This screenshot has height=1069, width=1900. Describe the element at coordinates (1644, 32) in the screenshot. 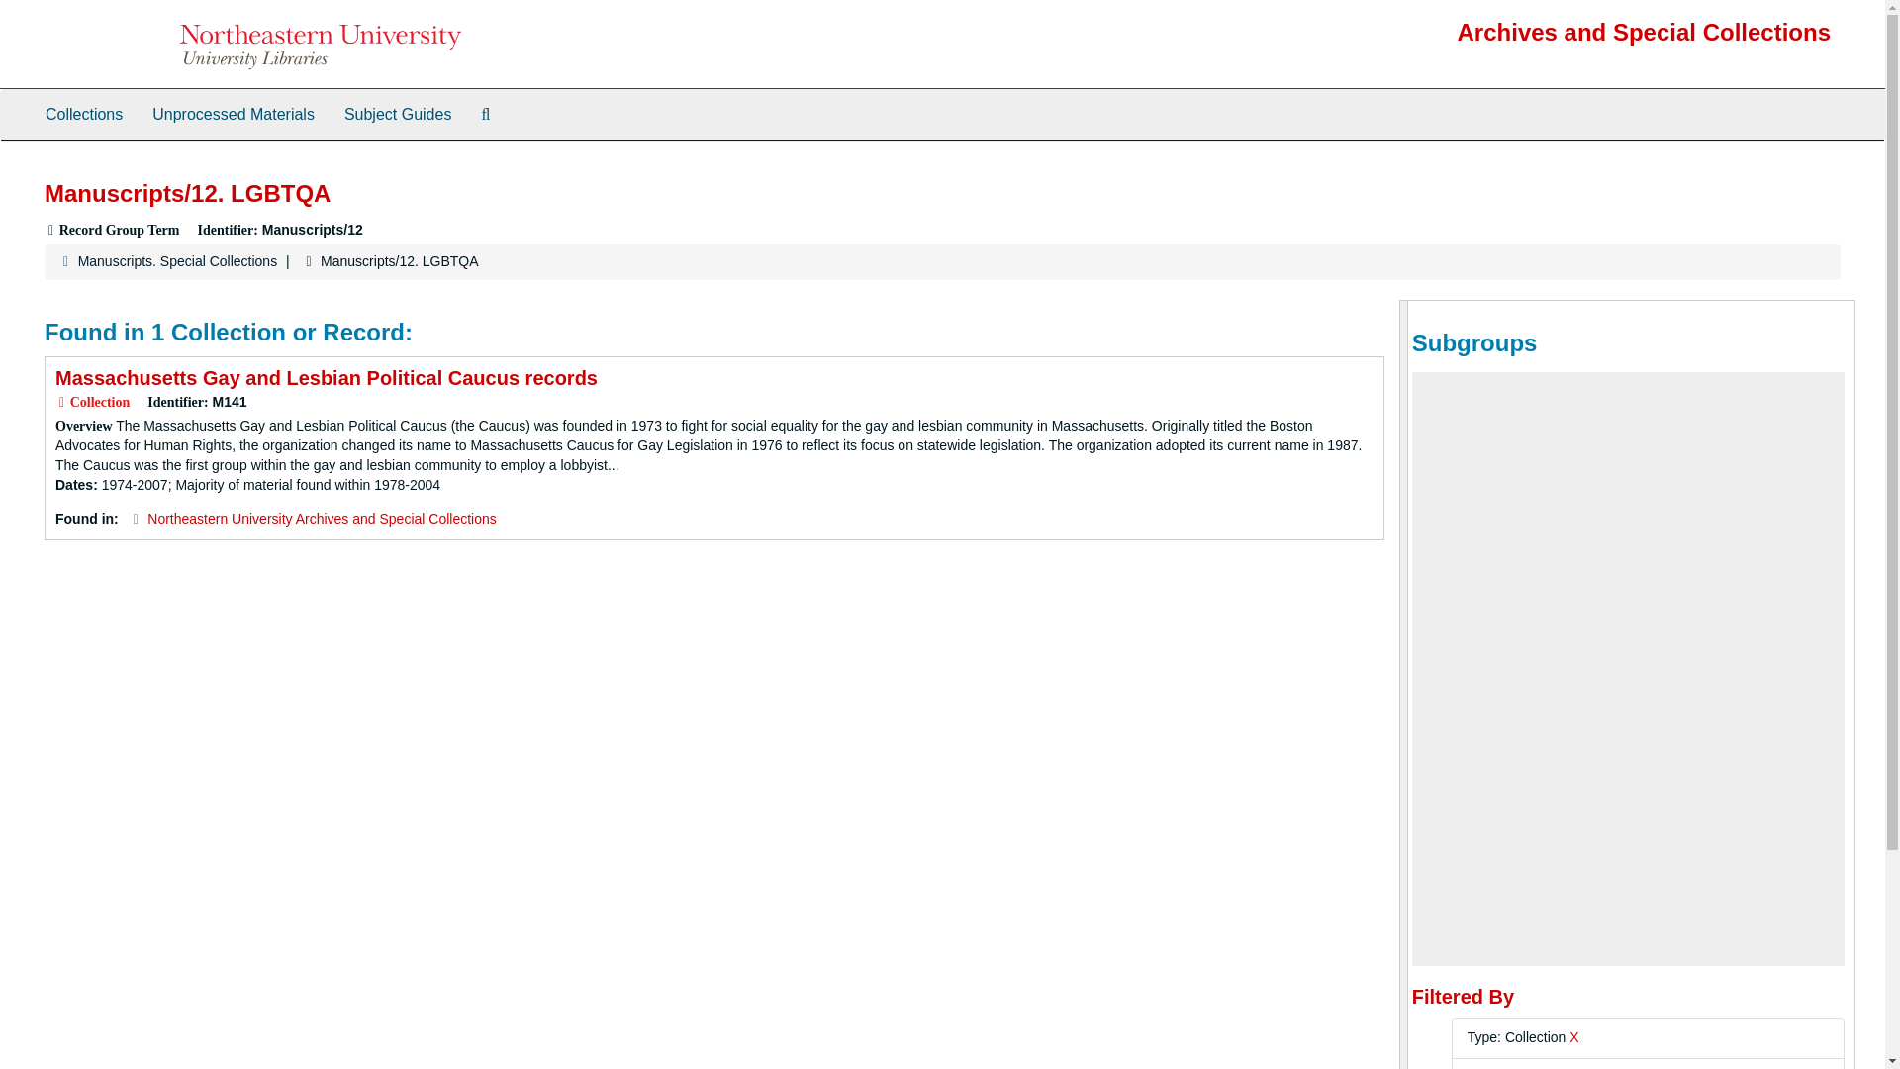

I see `Return to the Archives homepage` at that location.